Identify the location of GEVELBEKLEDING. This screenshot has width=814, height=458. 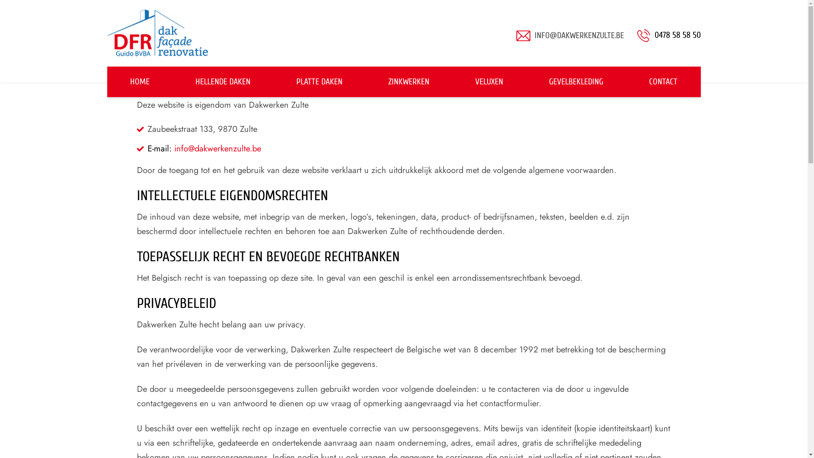
(576, 82).